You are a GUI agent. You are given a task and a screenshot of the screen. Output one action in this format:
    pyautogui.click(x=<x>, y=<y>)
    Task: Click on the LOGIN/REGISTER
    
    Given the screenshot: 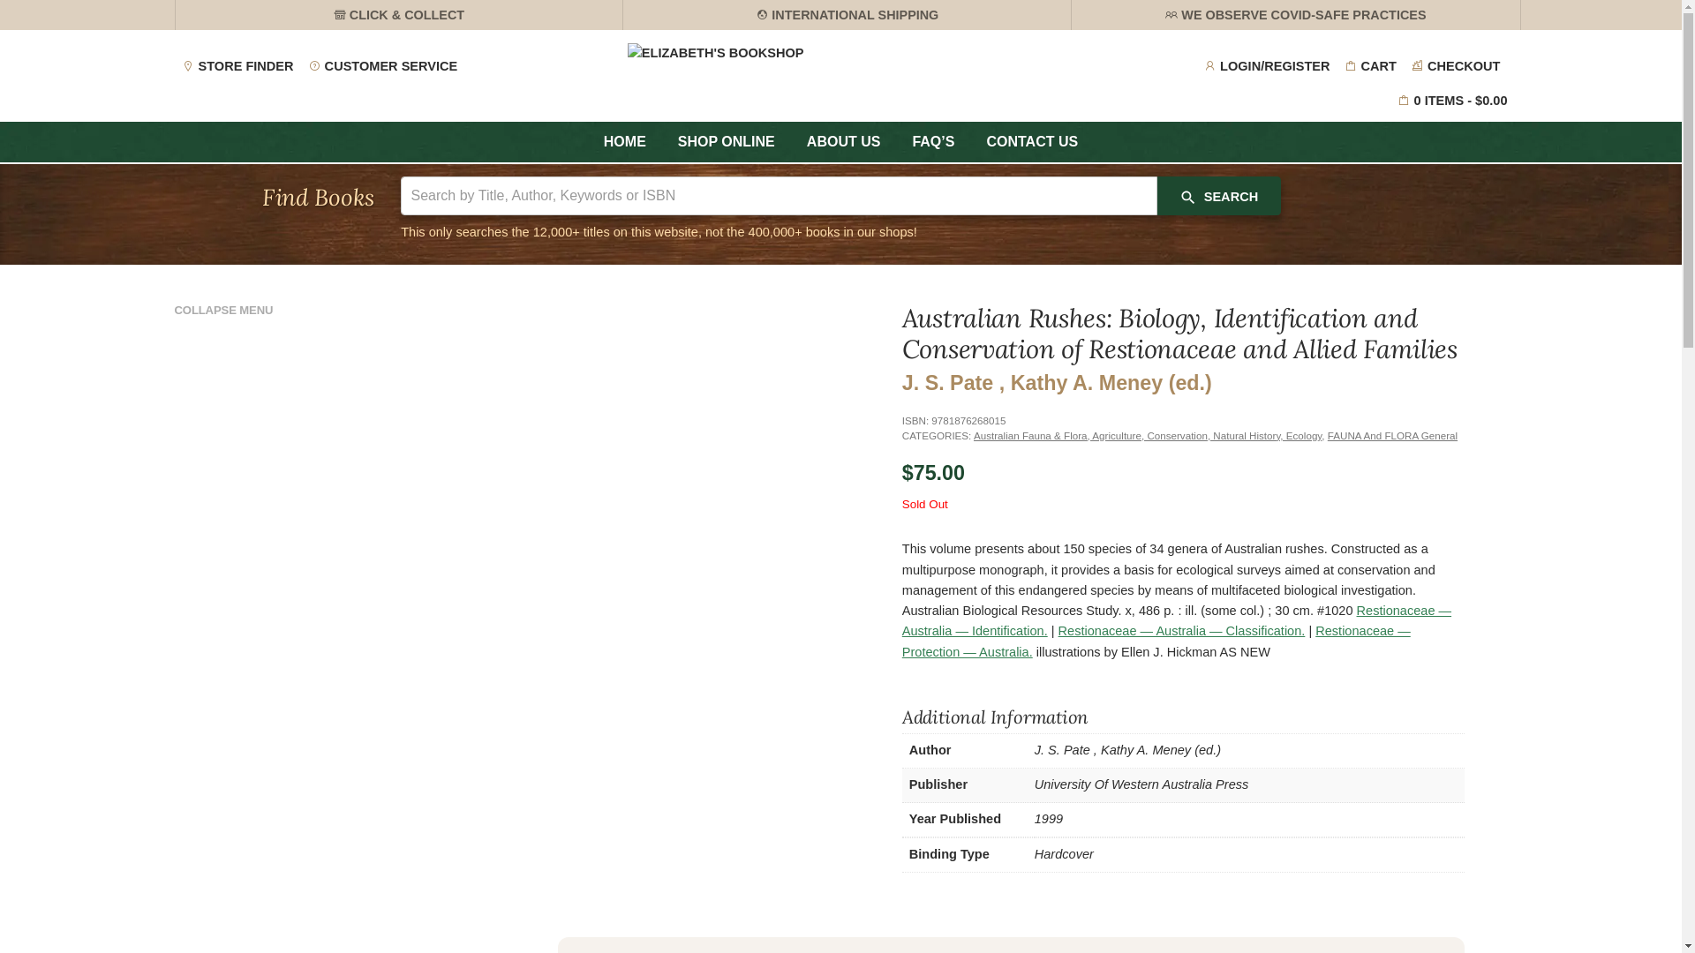 What is the action you would take?
    pyautogui.click(x=1267, y=67)
    